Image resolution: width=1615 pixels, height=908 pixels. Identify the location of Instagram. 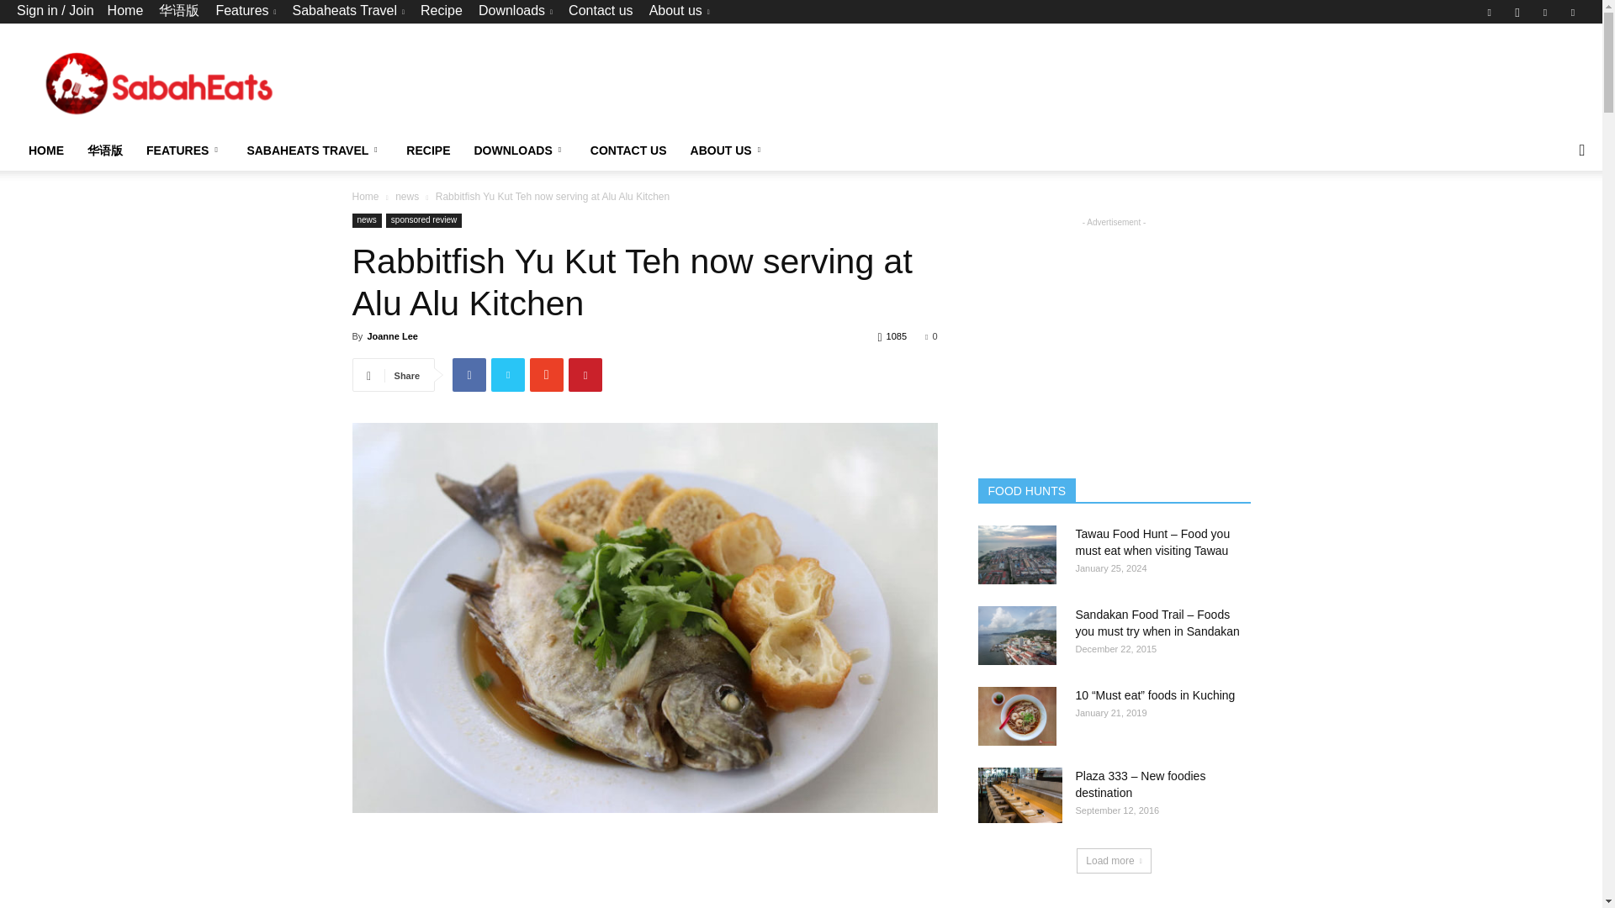
(1517, 12).